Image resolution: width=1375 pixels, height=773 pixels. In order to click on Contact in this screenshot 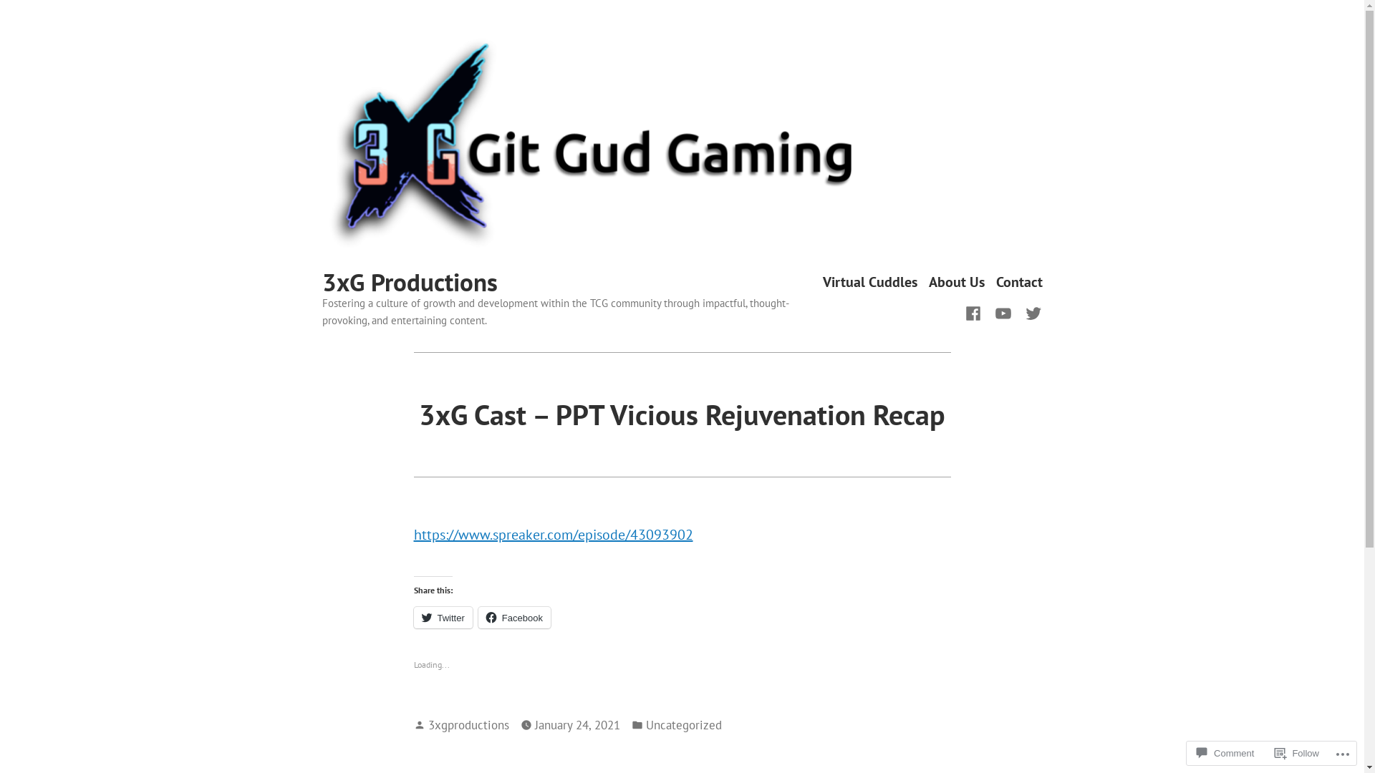, I will do `click(1018, 282)`.